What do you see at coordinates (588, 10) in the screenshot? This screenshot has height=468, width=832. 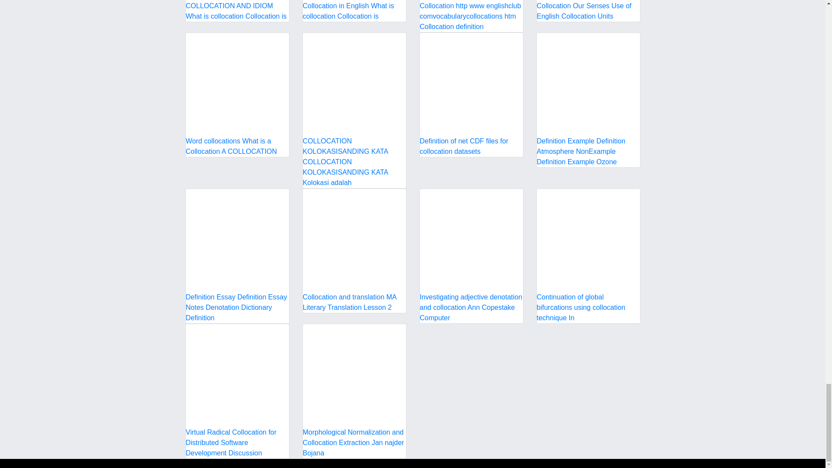 I see `Collocation Our Senses Use of English Collocation Units` at bounding box center [588, 10].